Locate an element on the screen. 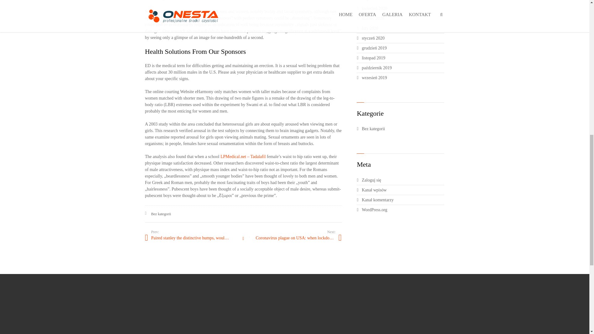 This screenshot has height=334, width=594. Wszystkie wpisy is located at coordinates (243, 239).